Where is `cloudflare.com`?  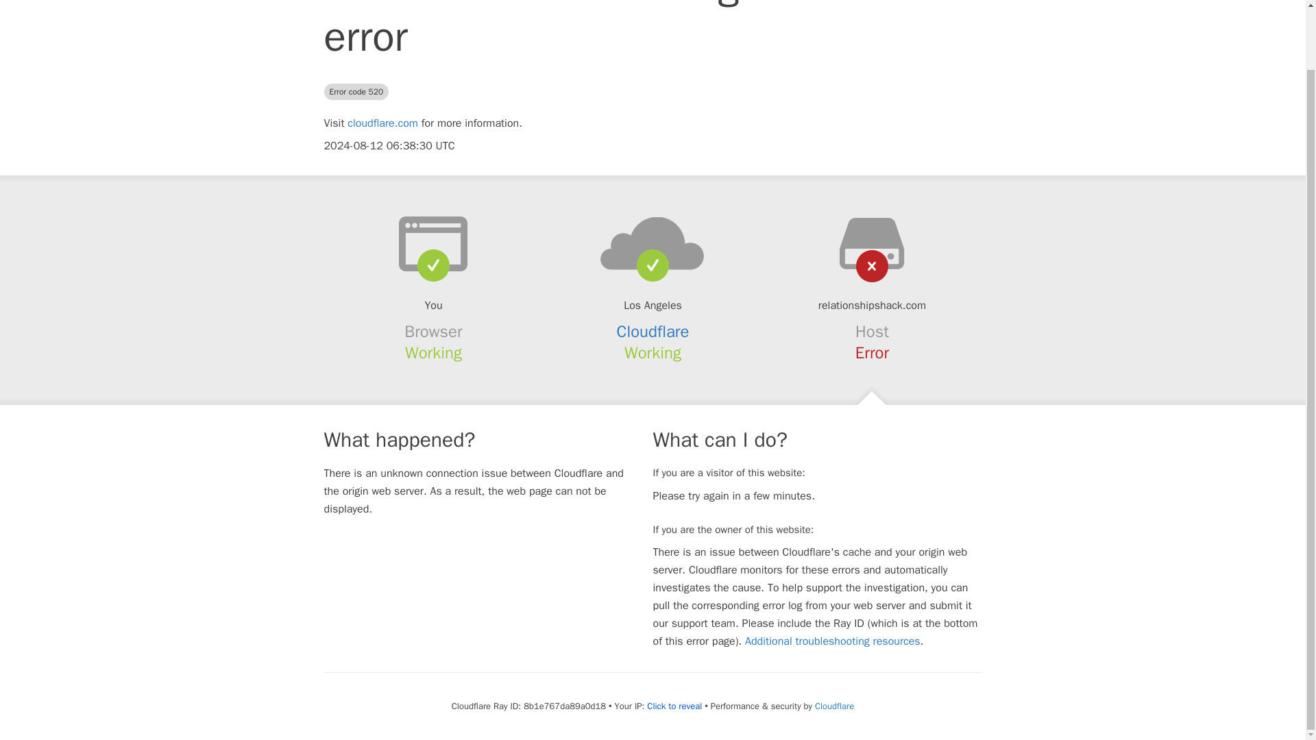 cloudflare.com is located at coordinates (382, 123).